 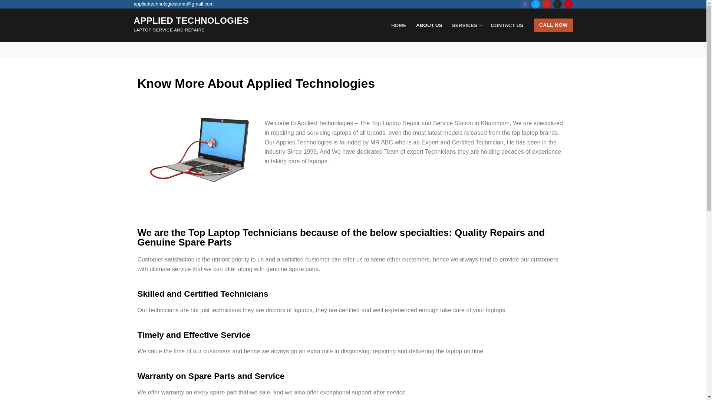 What do you see at coordinates (535, 4) in the screenshot?
I see `Instagram` at bounding box center [535, 4].